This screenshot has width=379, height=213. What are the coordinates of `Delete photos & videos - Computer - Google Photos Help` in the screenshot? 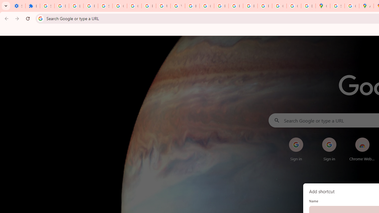 It's located at (62, 6).